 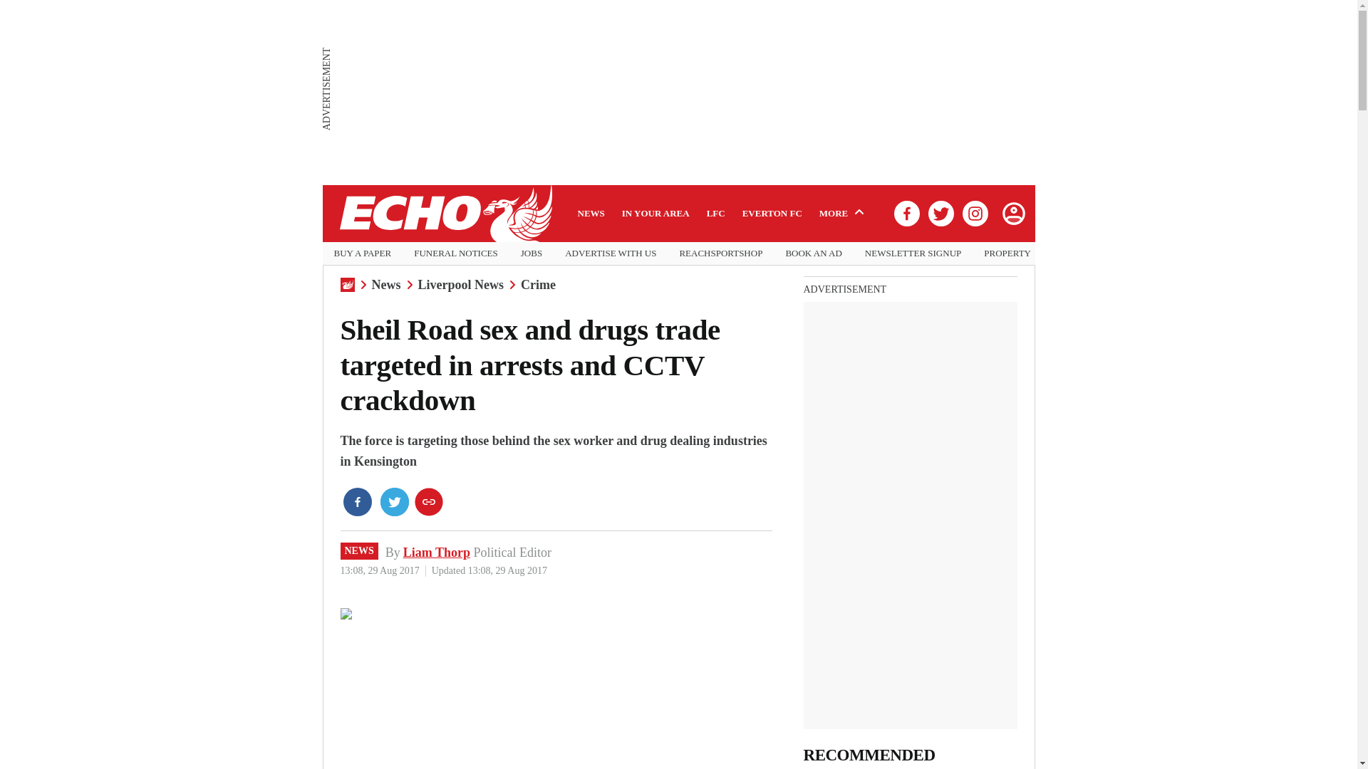 What do you see at coordinates (538, 285) in the screenshot?
I see `Crime` at bounding box center [538, 285].